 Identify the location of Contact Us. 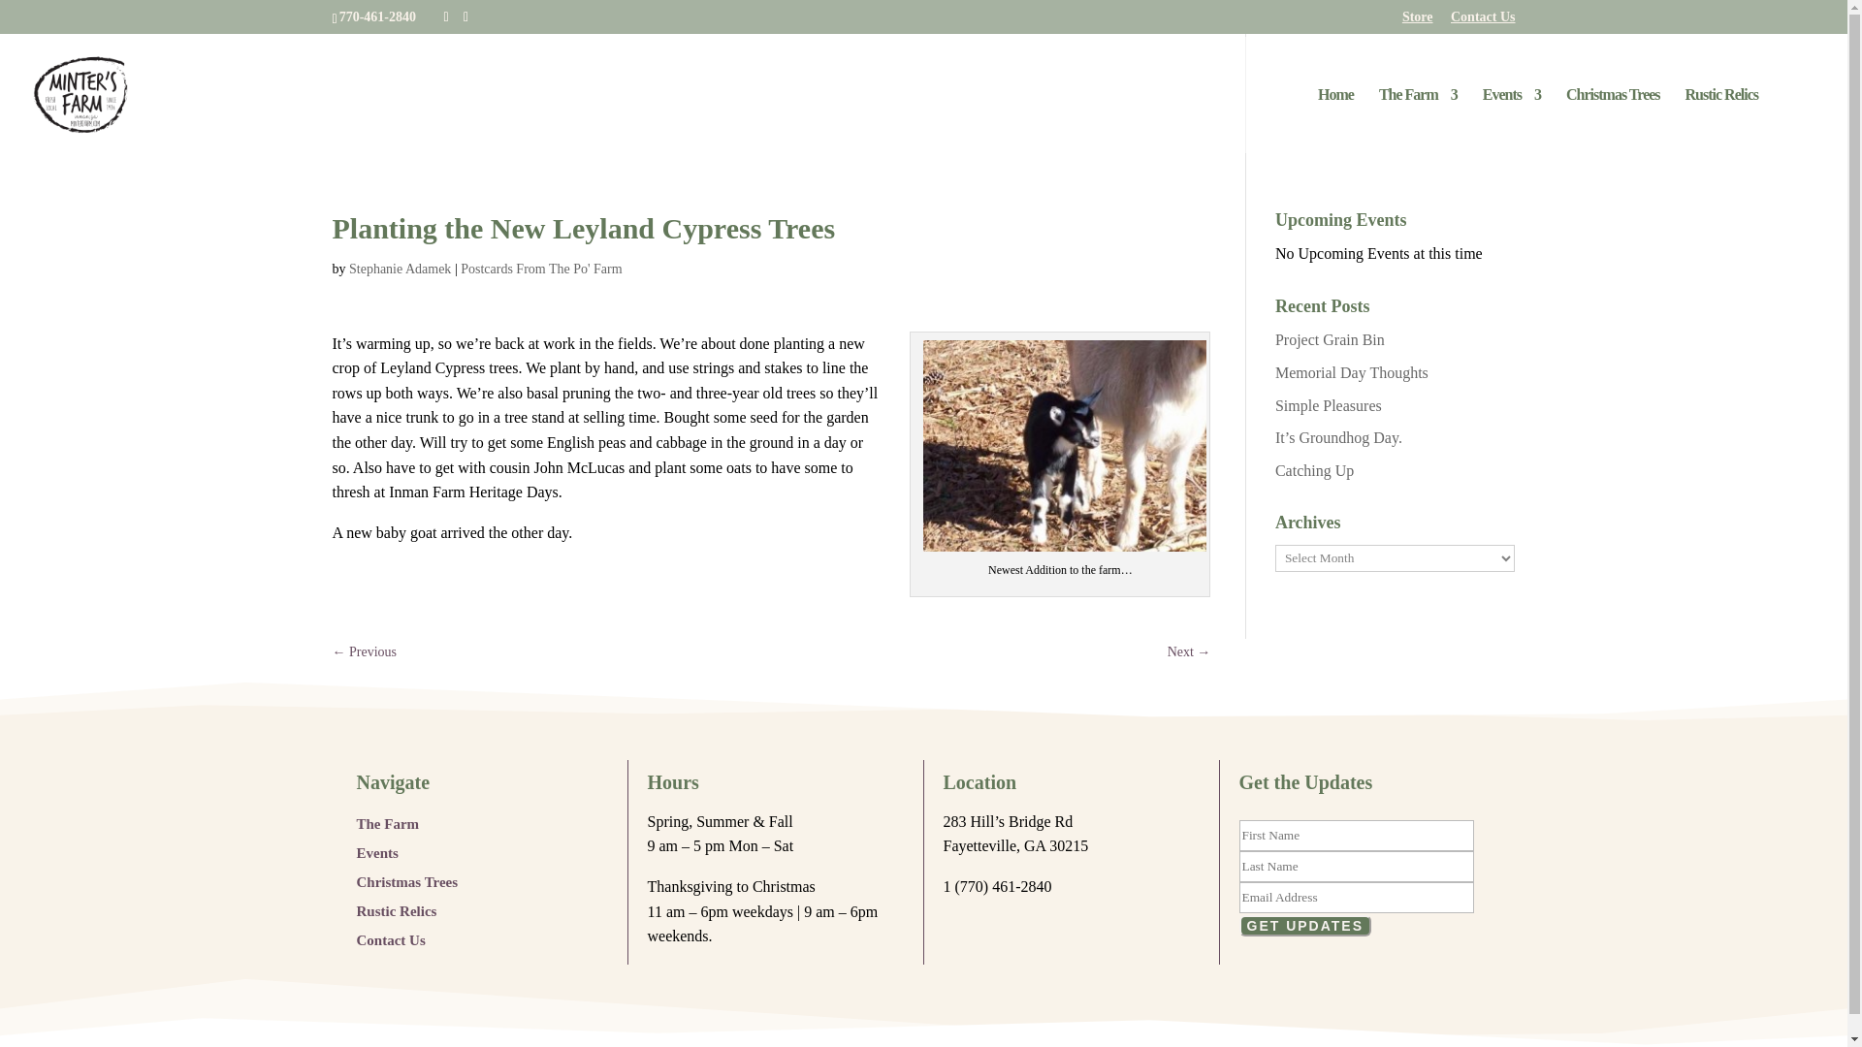
(392, 936).